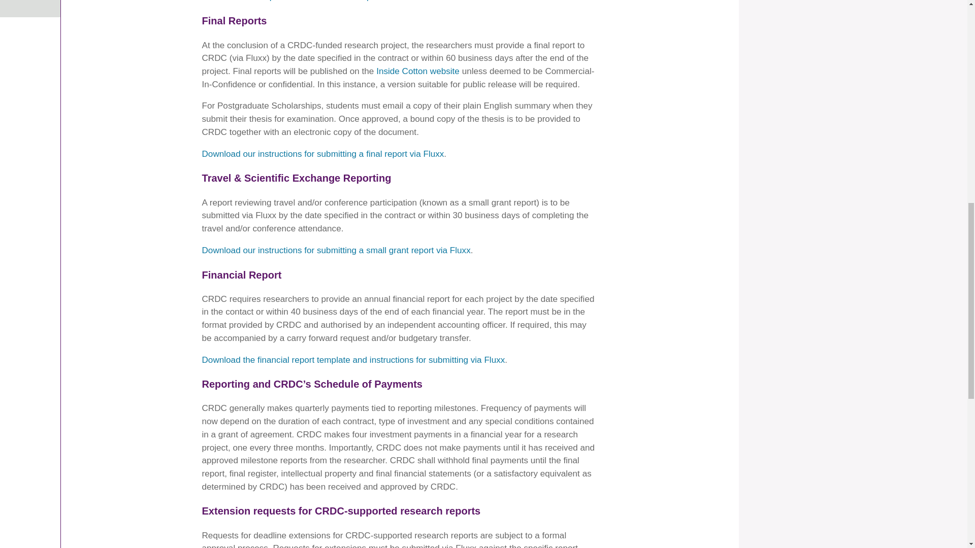 This screenshot has height=548, width=975. Describe the element at coordinates (30, 8) in the screenshot. I see `CONTACT` at that location.